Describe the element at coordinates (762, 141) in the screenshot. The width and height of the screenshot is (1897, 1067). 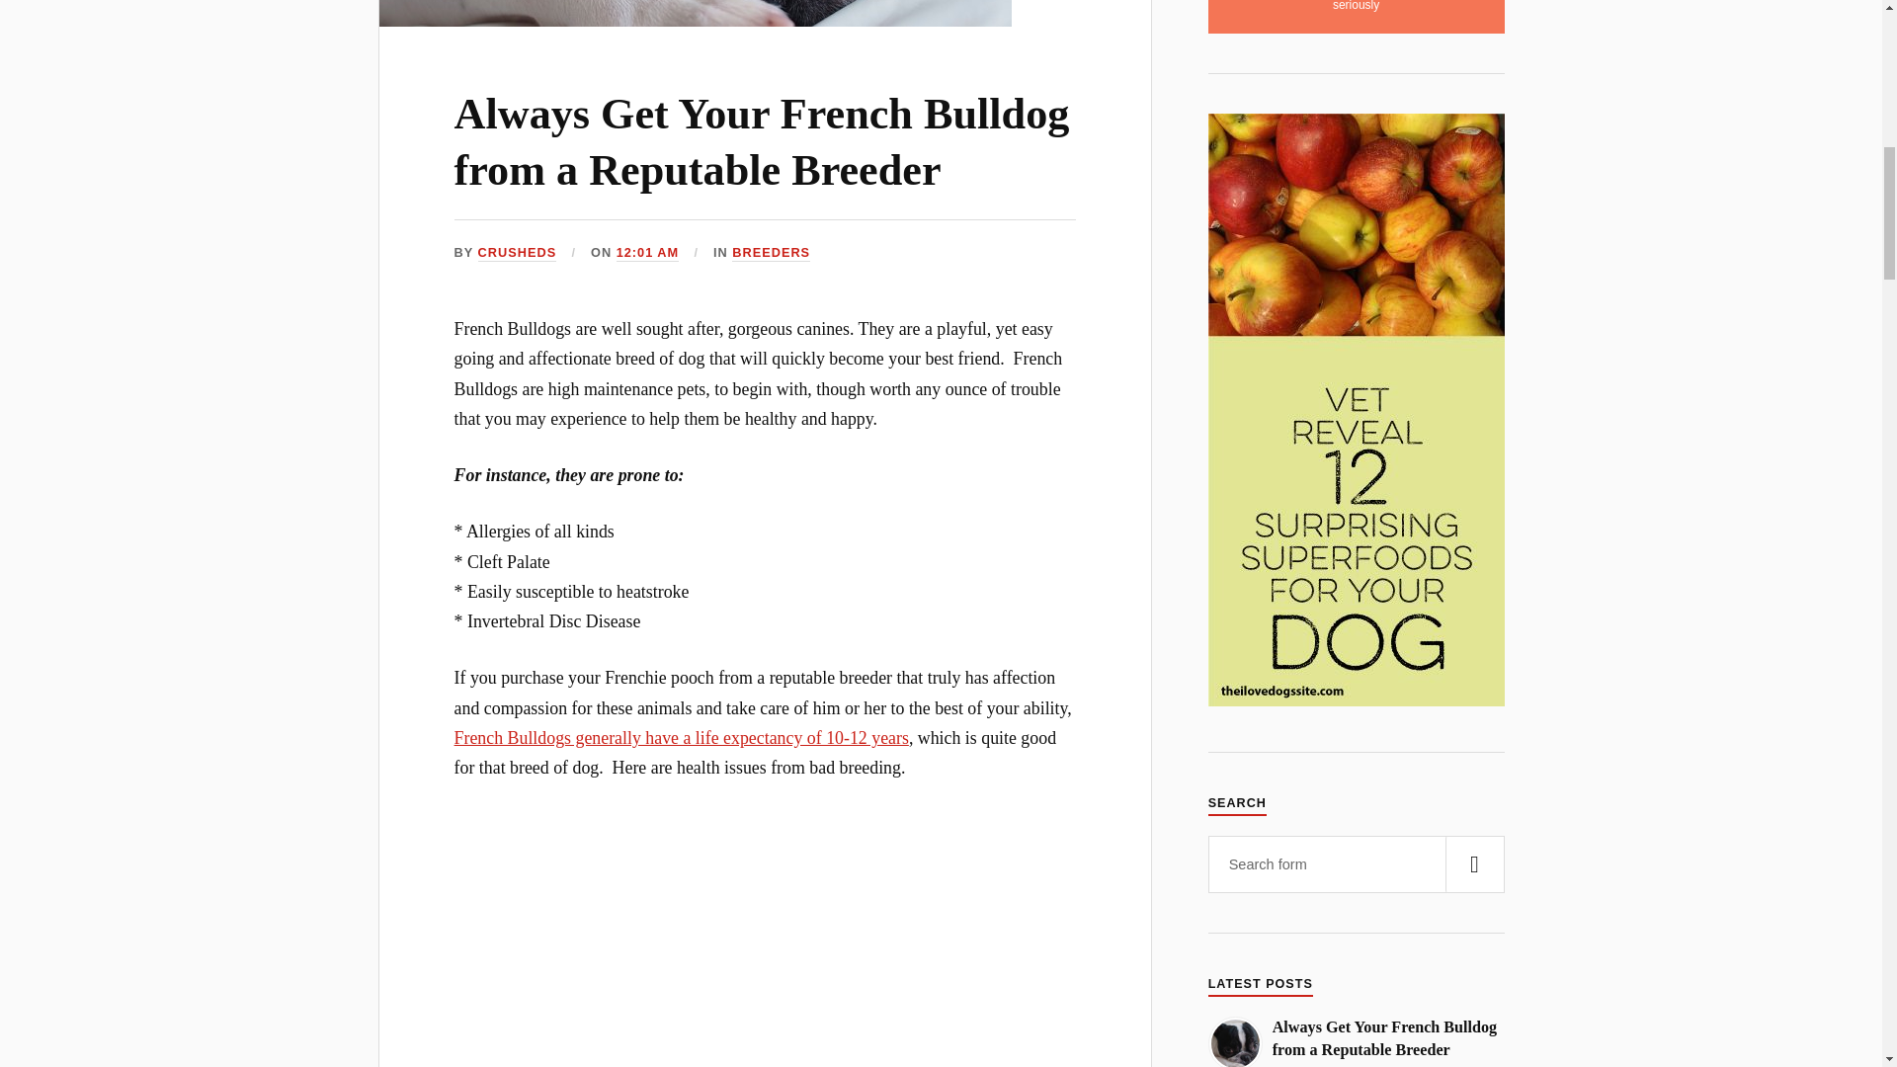
I see `Always Get Your French Bulldog from a Reputable Breeder` at that location.